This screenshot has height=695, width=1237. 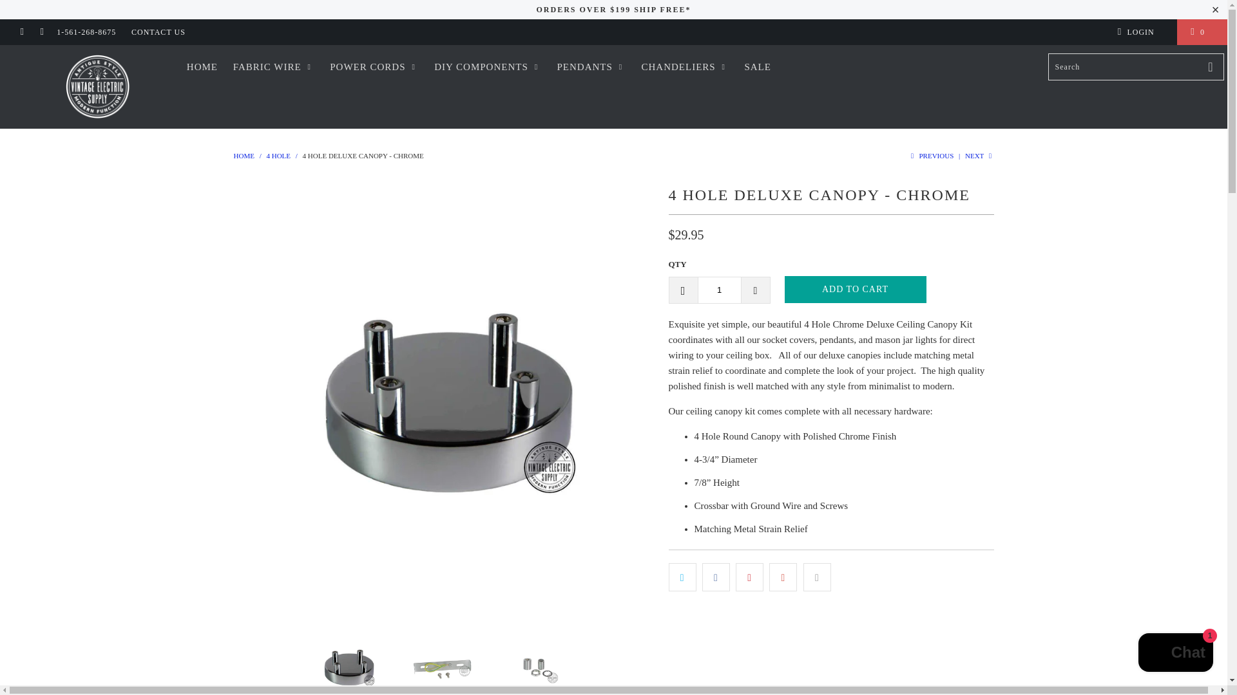 What do you see at coordinates (244, 156) in the screenshot?
I see `Vintage Electric Supply` at bounding box center [244, 156].